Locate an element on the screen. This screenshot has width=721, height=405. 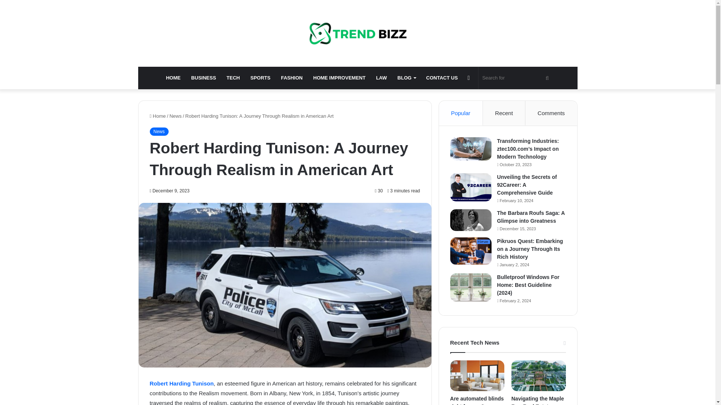
Trend Bizz is located at coordinates (358, 33).